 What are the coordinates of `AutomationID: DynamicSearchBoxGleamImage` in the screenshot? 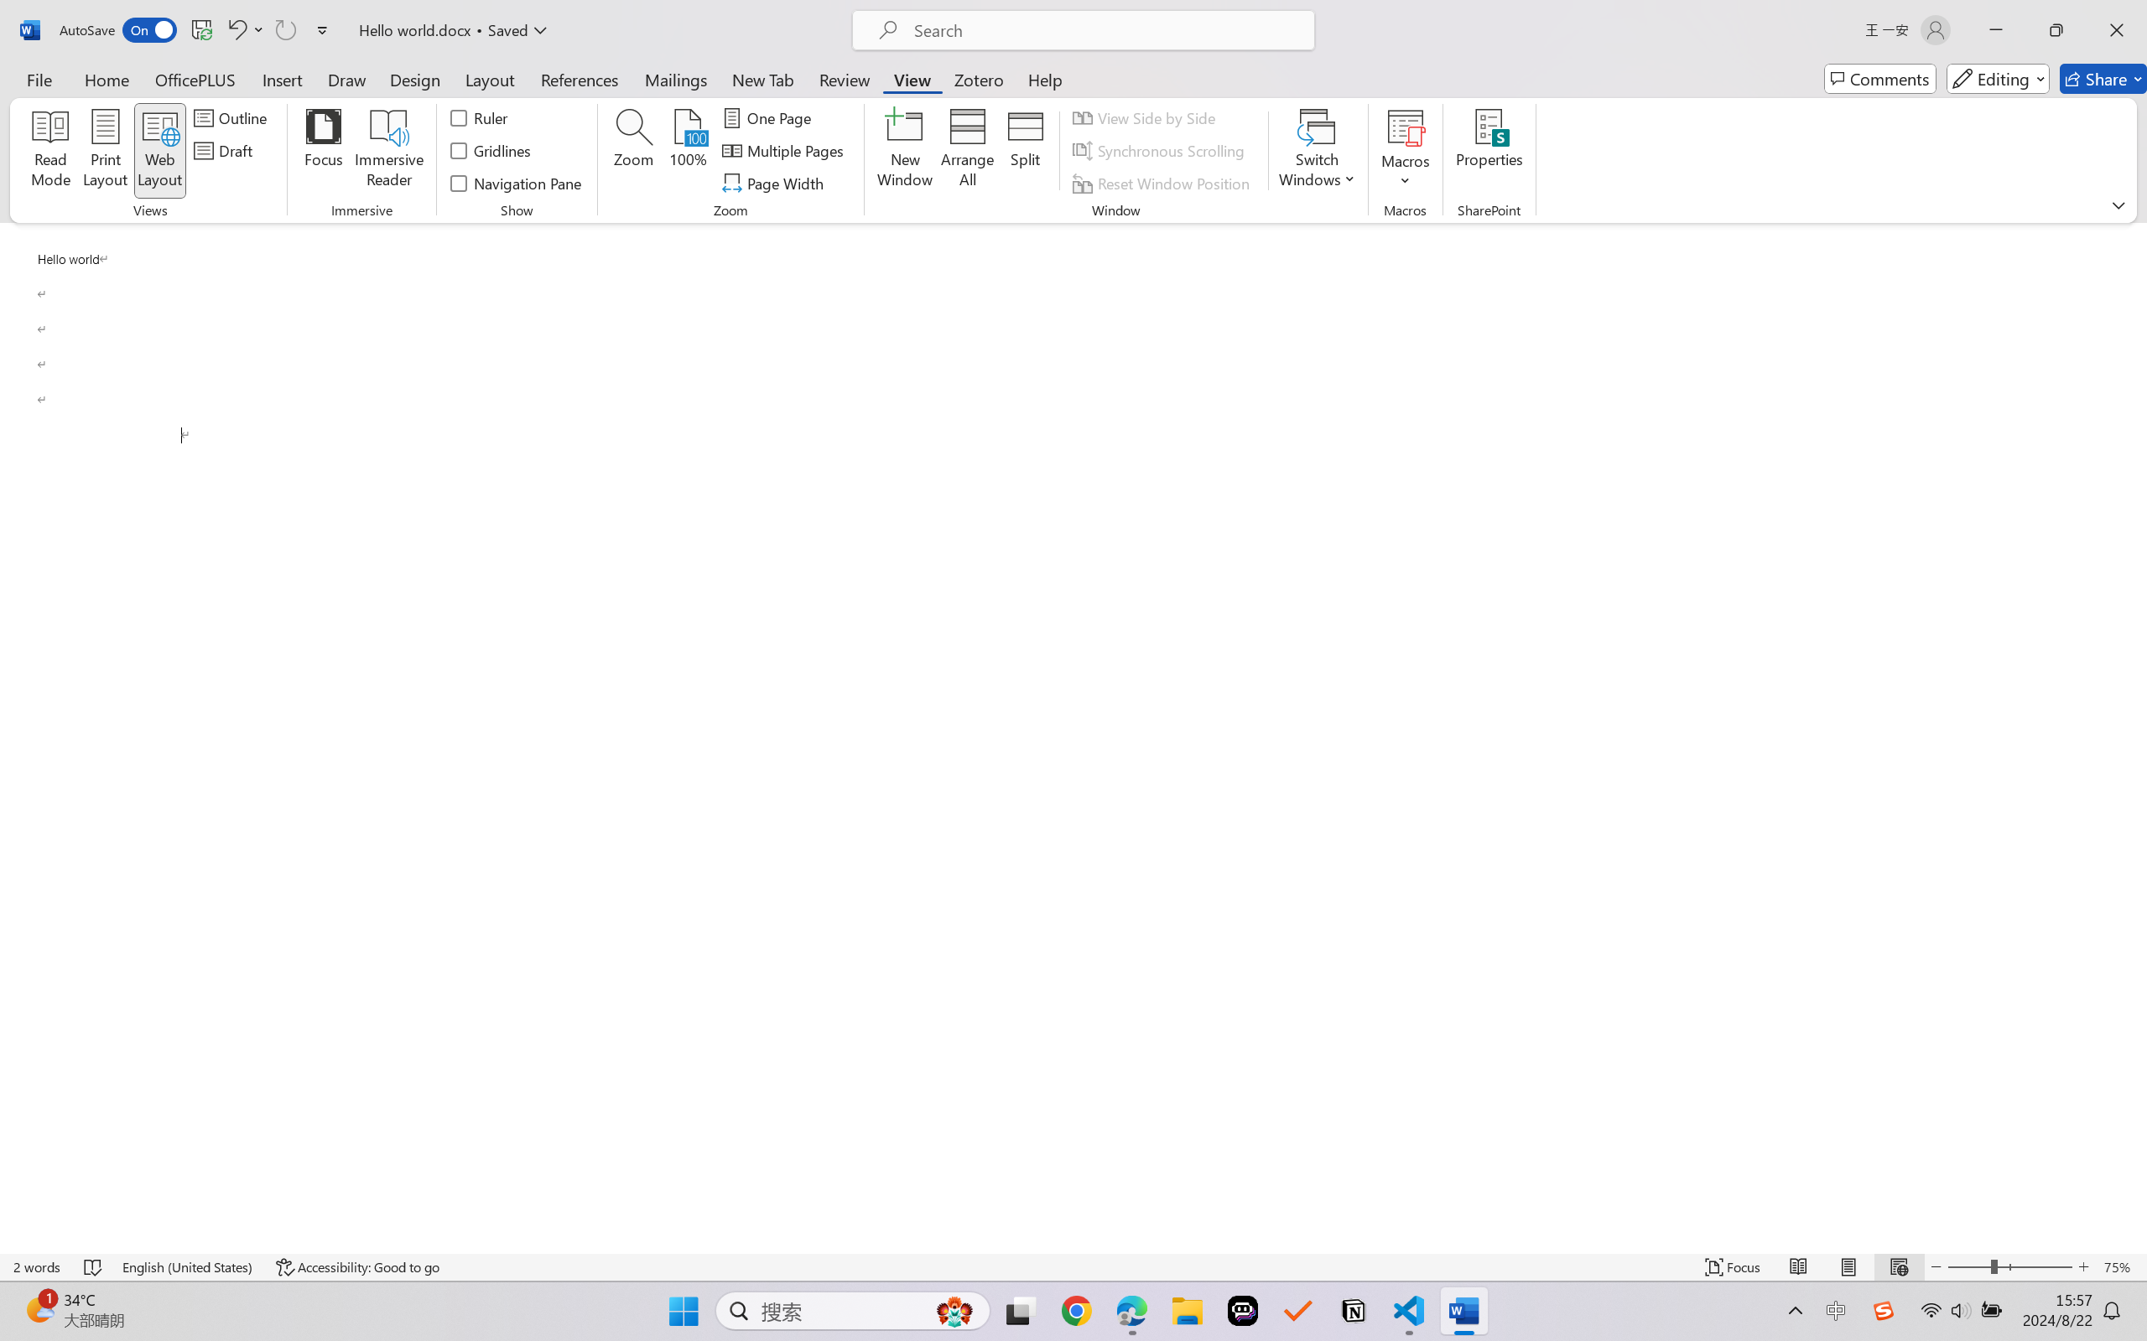 It's located at (954, 1311).